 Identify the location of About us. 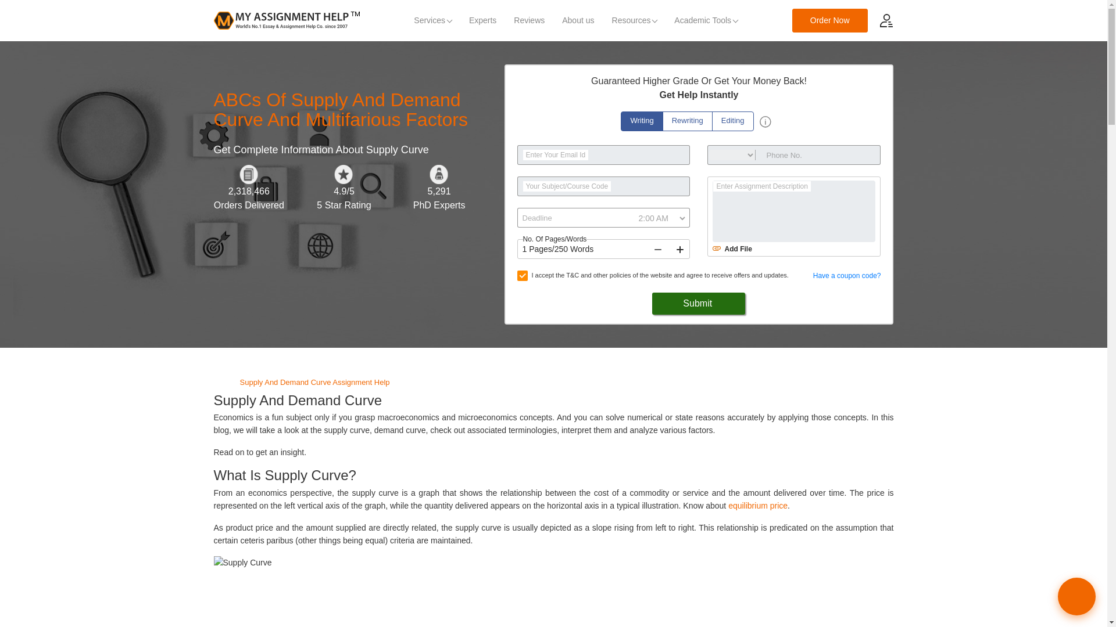
(578, 21).